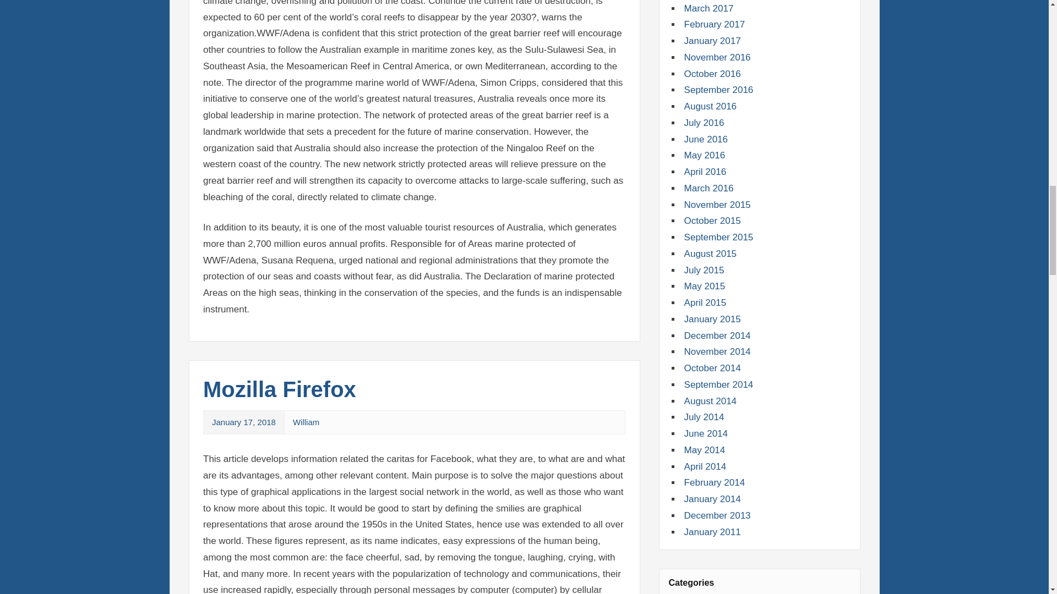 This screenshot has height=594, width=1057. What do you see at coordinates (280, 389) in the screenshot?
I see `Mozilla Firefox` at bounding box center [280, 389].